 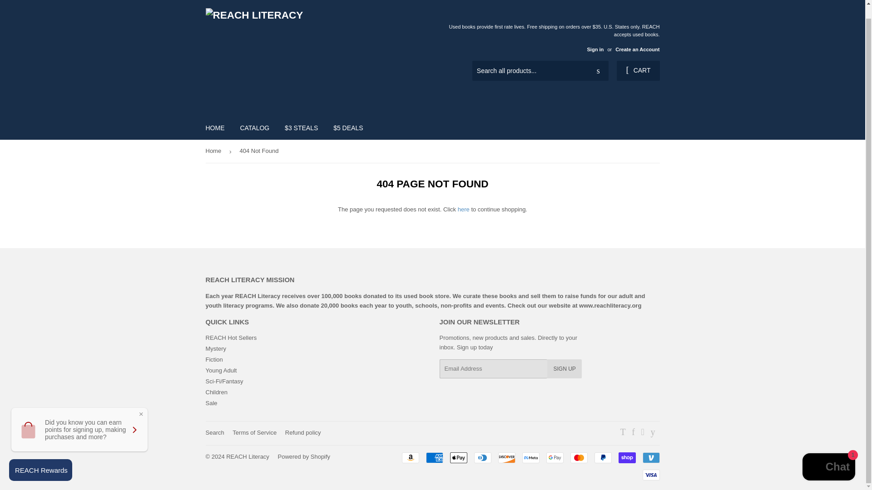 What do you see at coordinates (434, 457) in the screenshot?
I see `American Express` at bounding box center [434, 457].